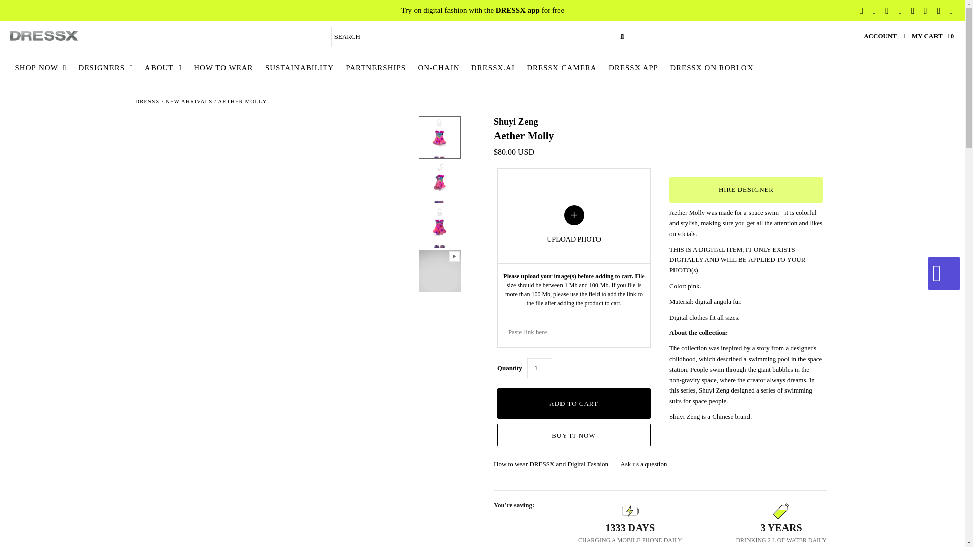 This screenshot has height=547, width=973. What do you see at coordinates (574, 403) in the screenshot?
I see `Add to Cart` at bounding box center [574, 403].